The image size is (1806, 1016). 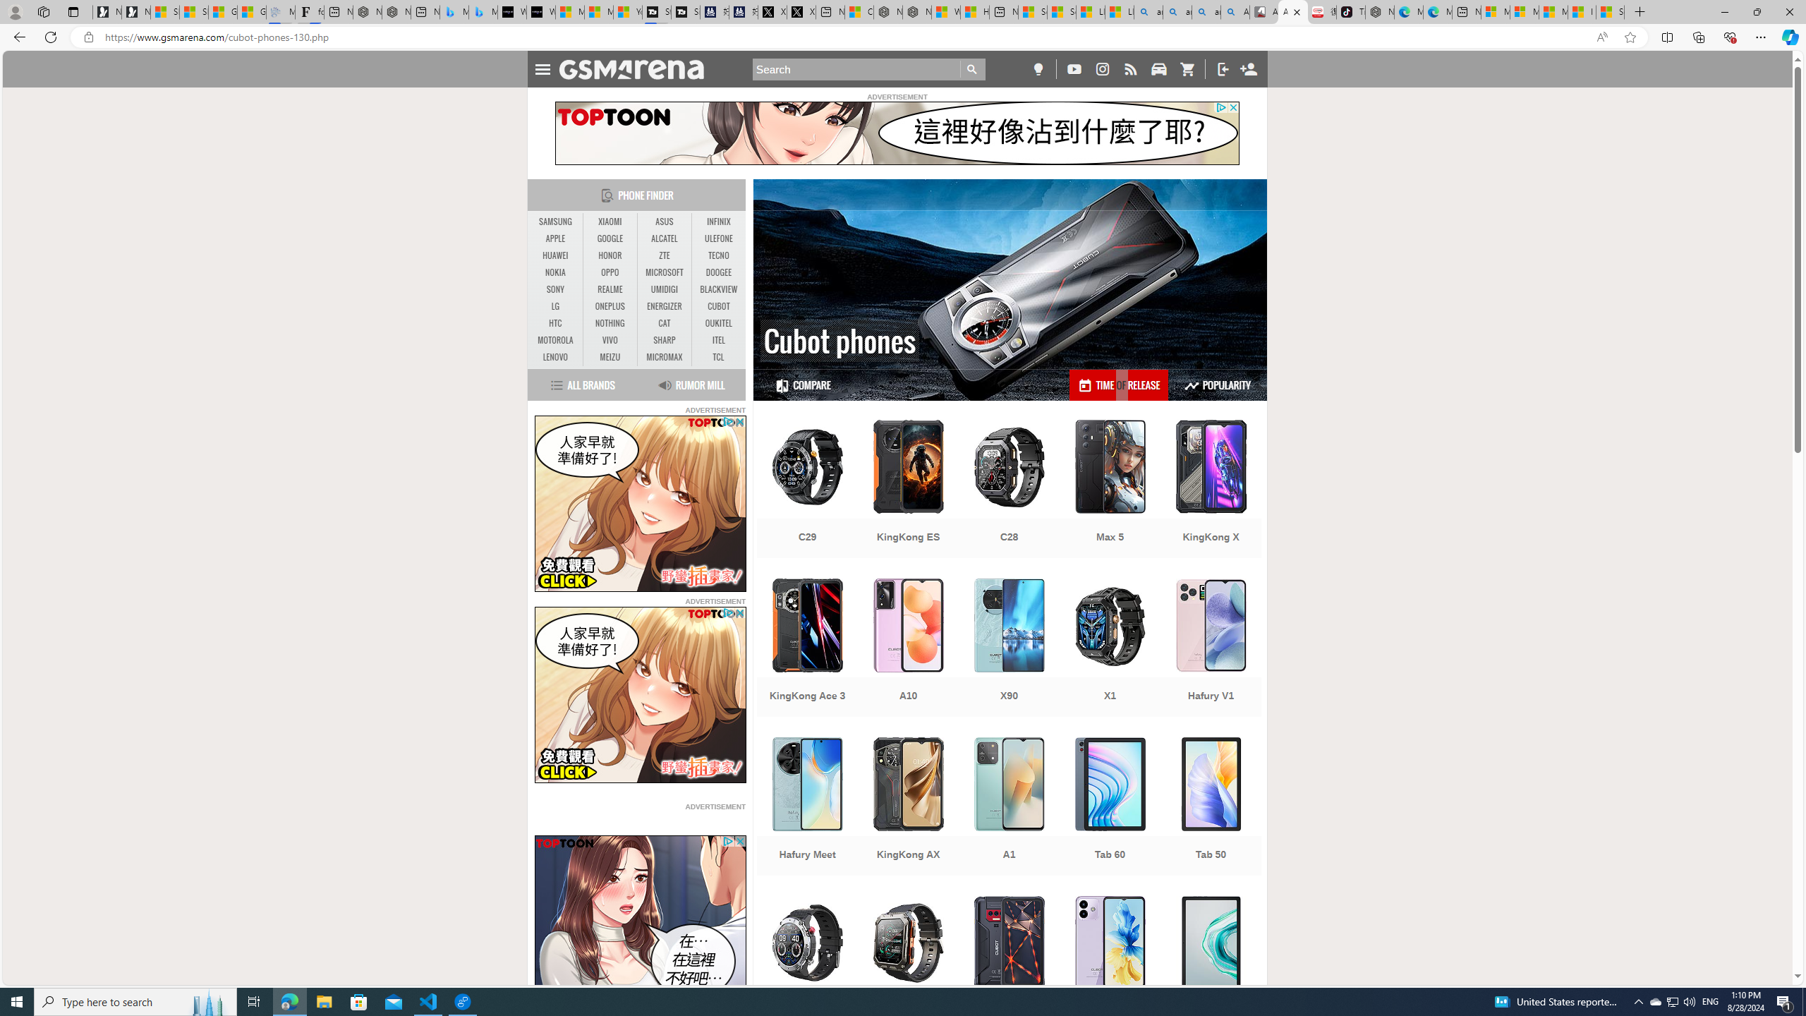 I want to click on CUBOT, so click(x=718, y=306).